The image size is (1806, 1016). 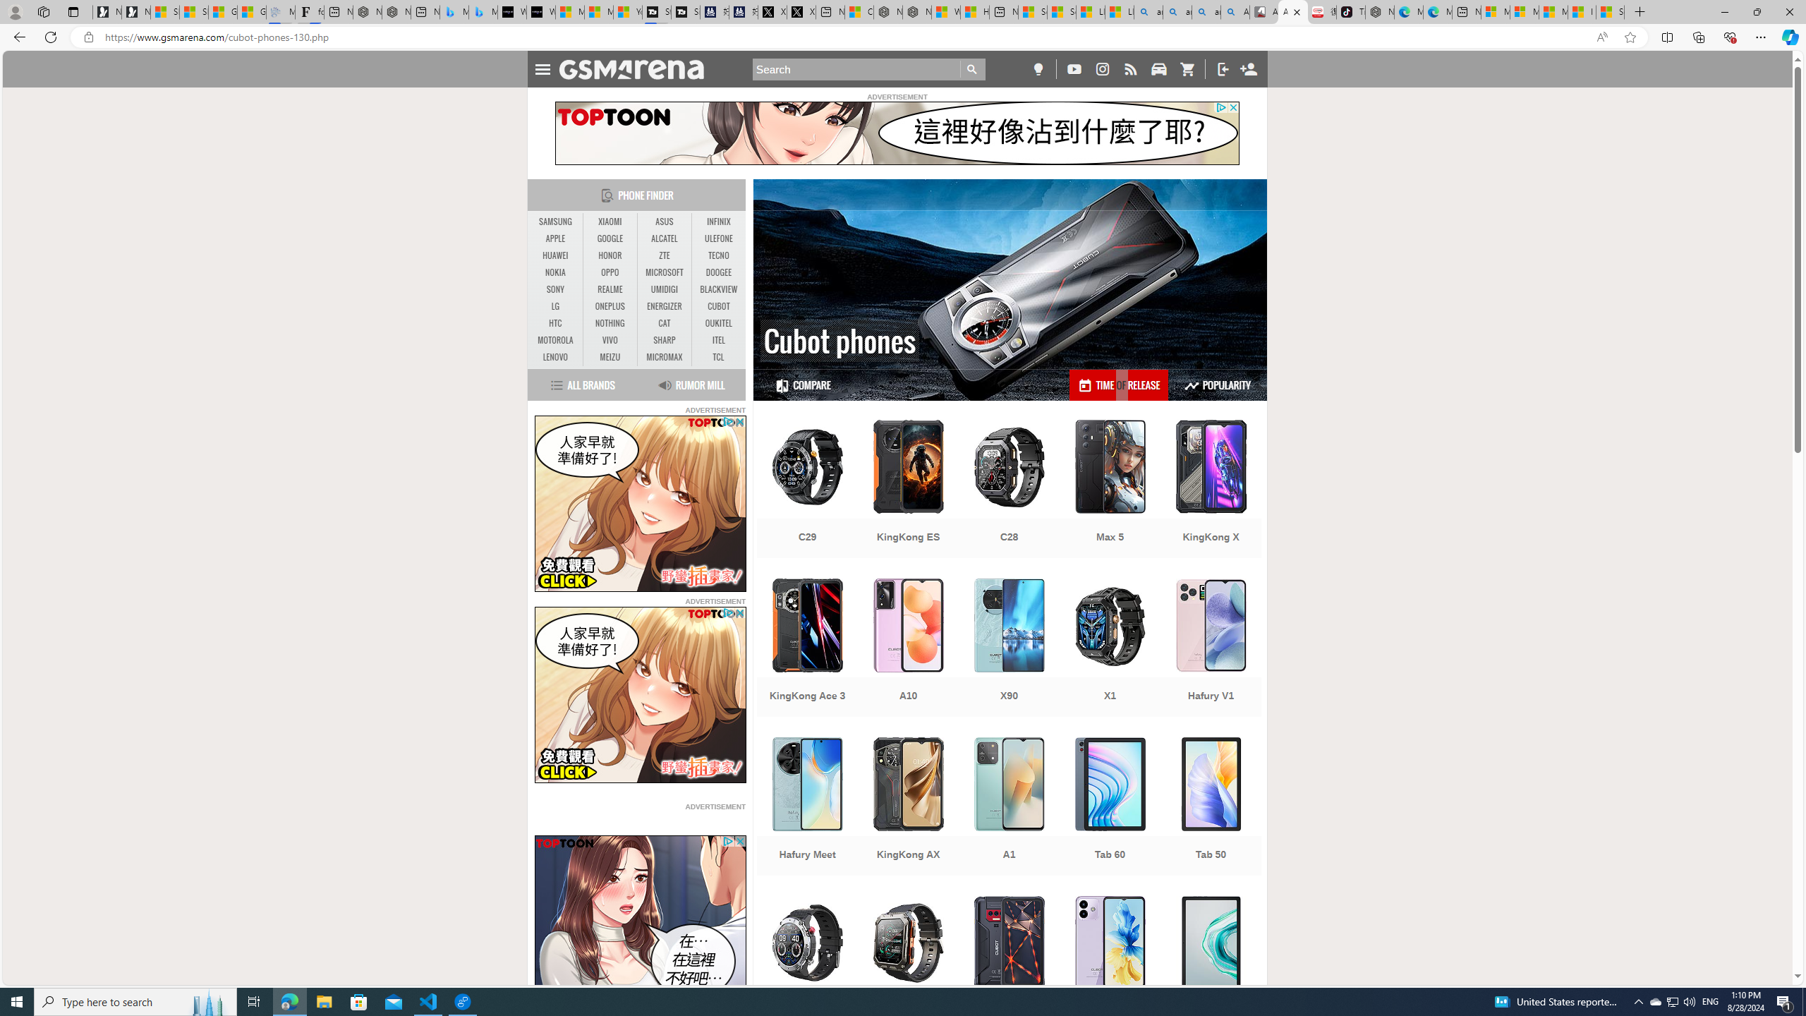 I want to click on CUBOT, so click(x=718, y=306).